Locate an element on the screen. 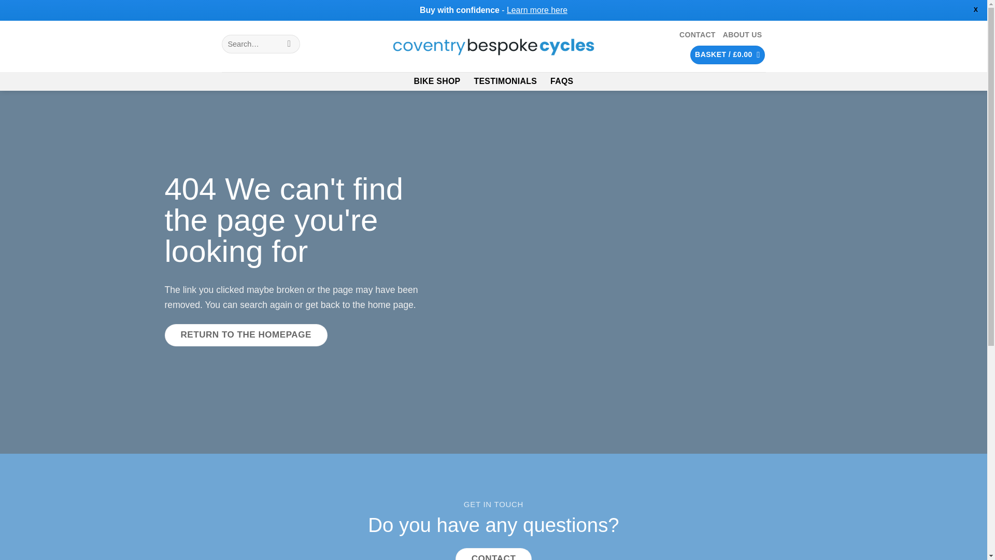 This screenshot has height=560, width=995. RETURN TO THE HOMEPAGE is located at coordinates (246, 335).